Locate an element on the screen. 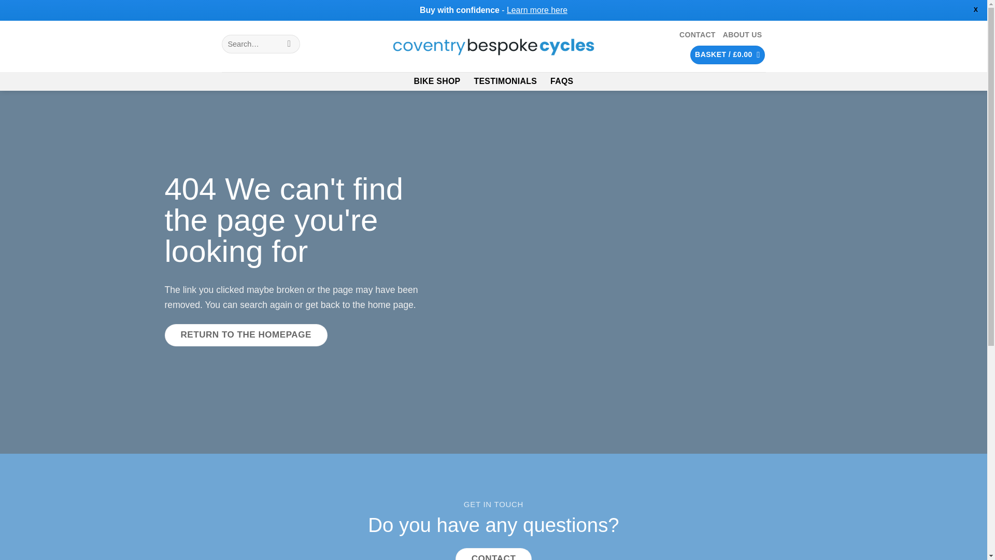 This screenshot has height=560, width=995. RETURN TO THE HOMEPAGE is located at coordinates (246, 335).